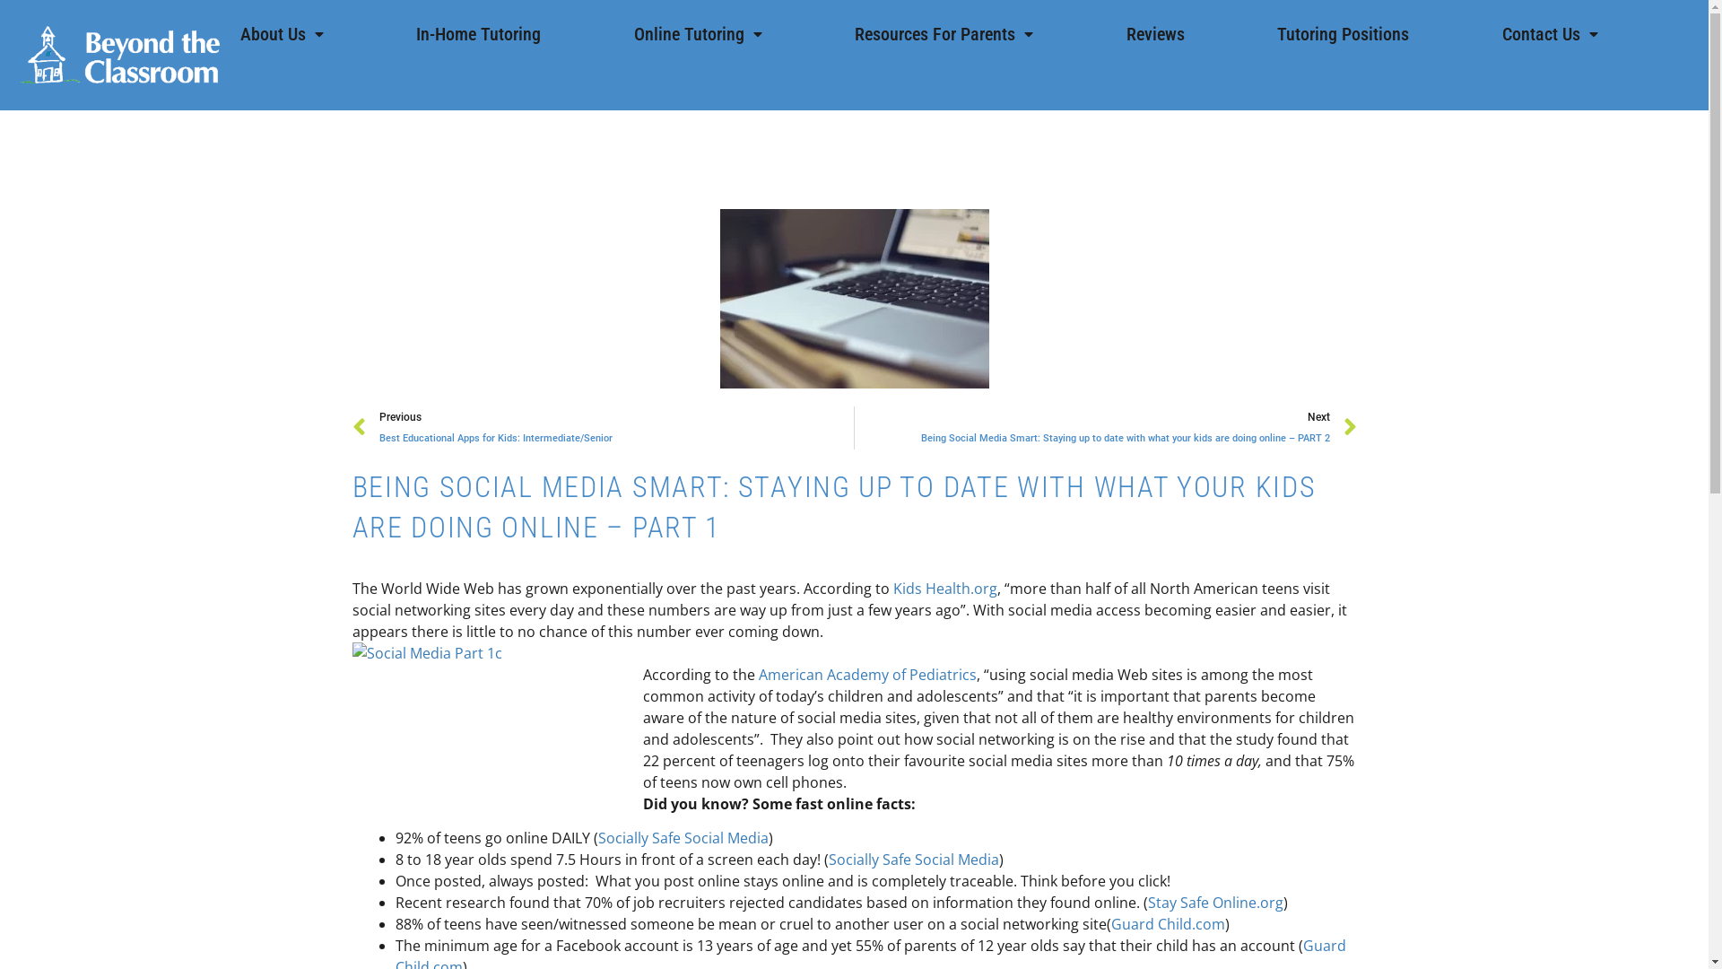  I want to click on Contact Us, so click(1550, 34).